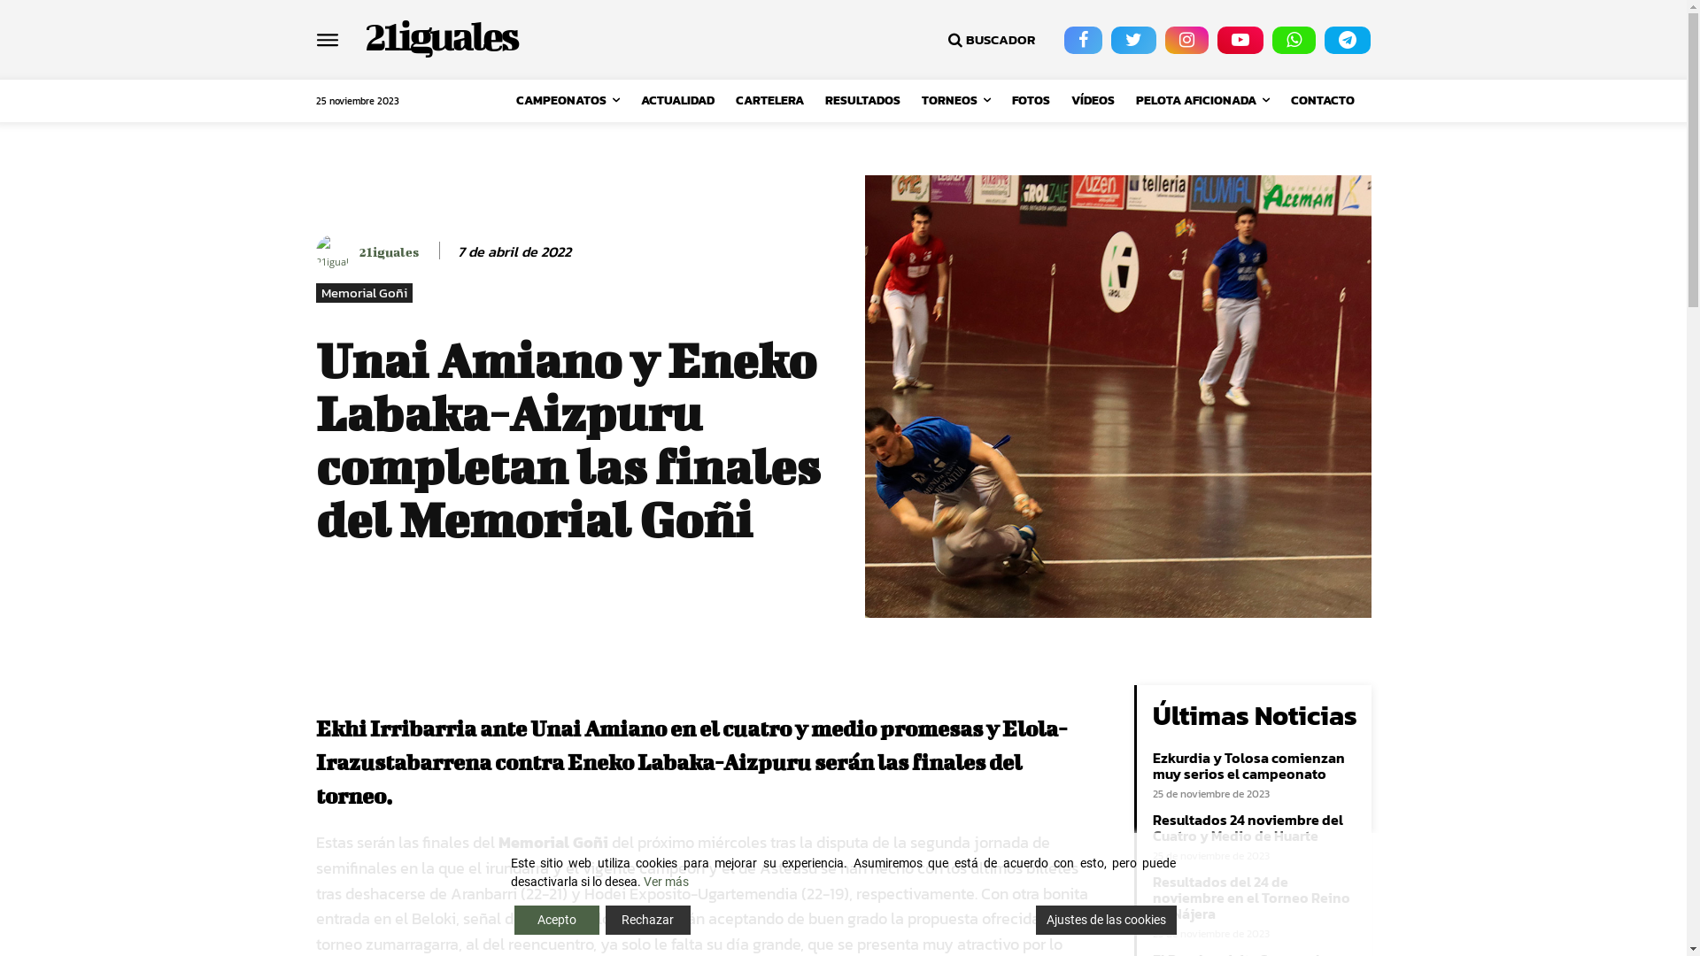 Image resolution: width=1700 pixels, height=956 pixels. Describe the element at coordinates (990, 40) in the screenshot. I see `BUSCADOR` at that location.